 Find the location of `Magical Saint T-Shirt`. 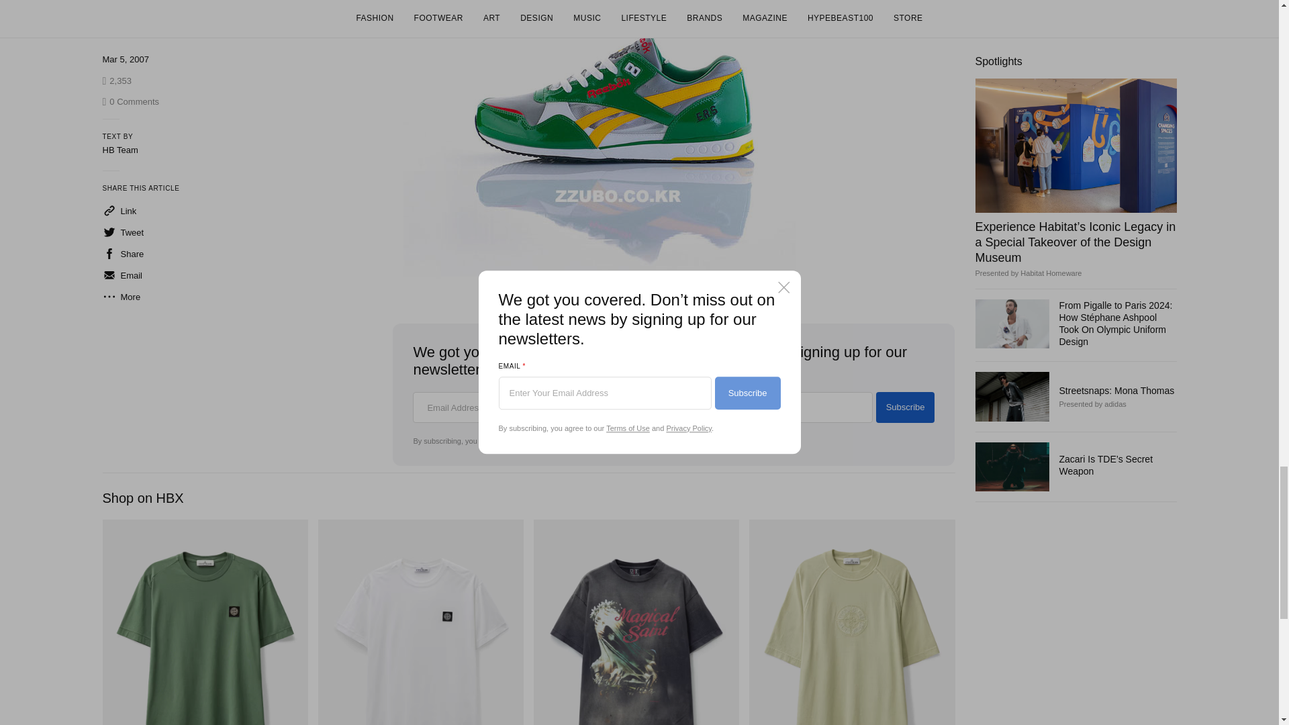

Magical Saint T-Shirt is located at coordinates (636, 622).